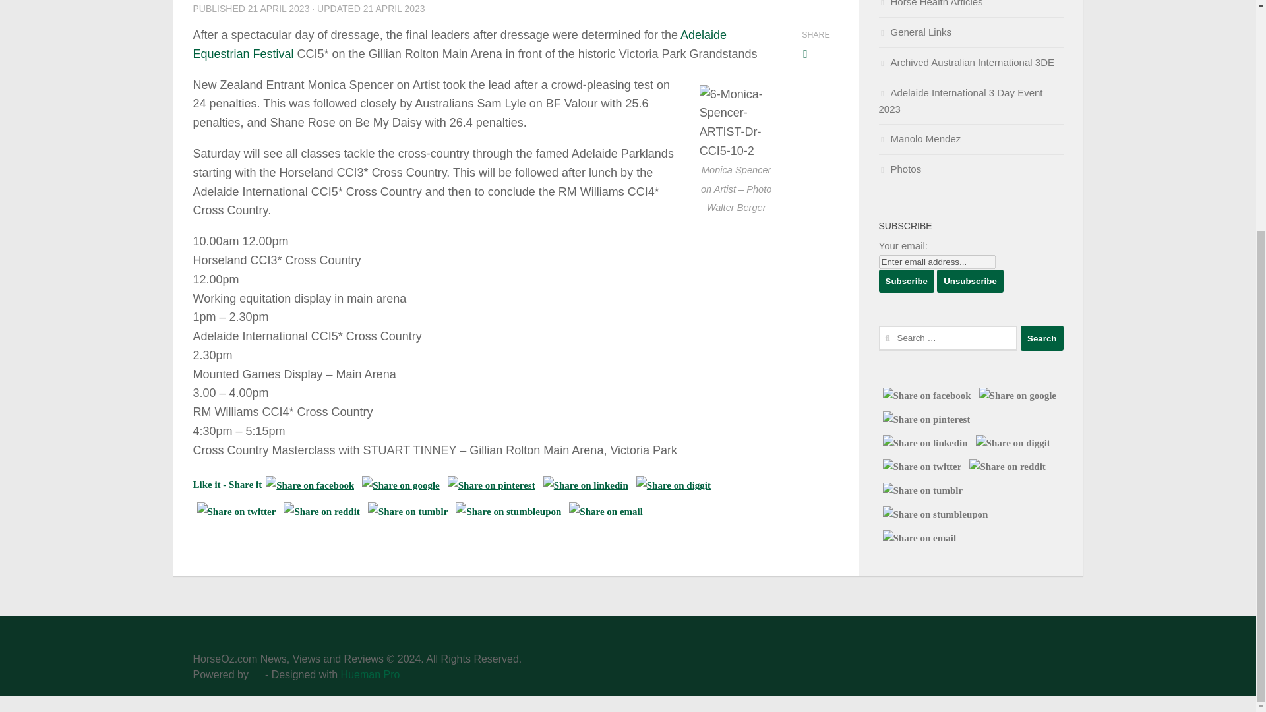  What do you see at coordinates (970, 281) in the screenshot?
I see `Unsubscribe` at bounding box center [970, 281].